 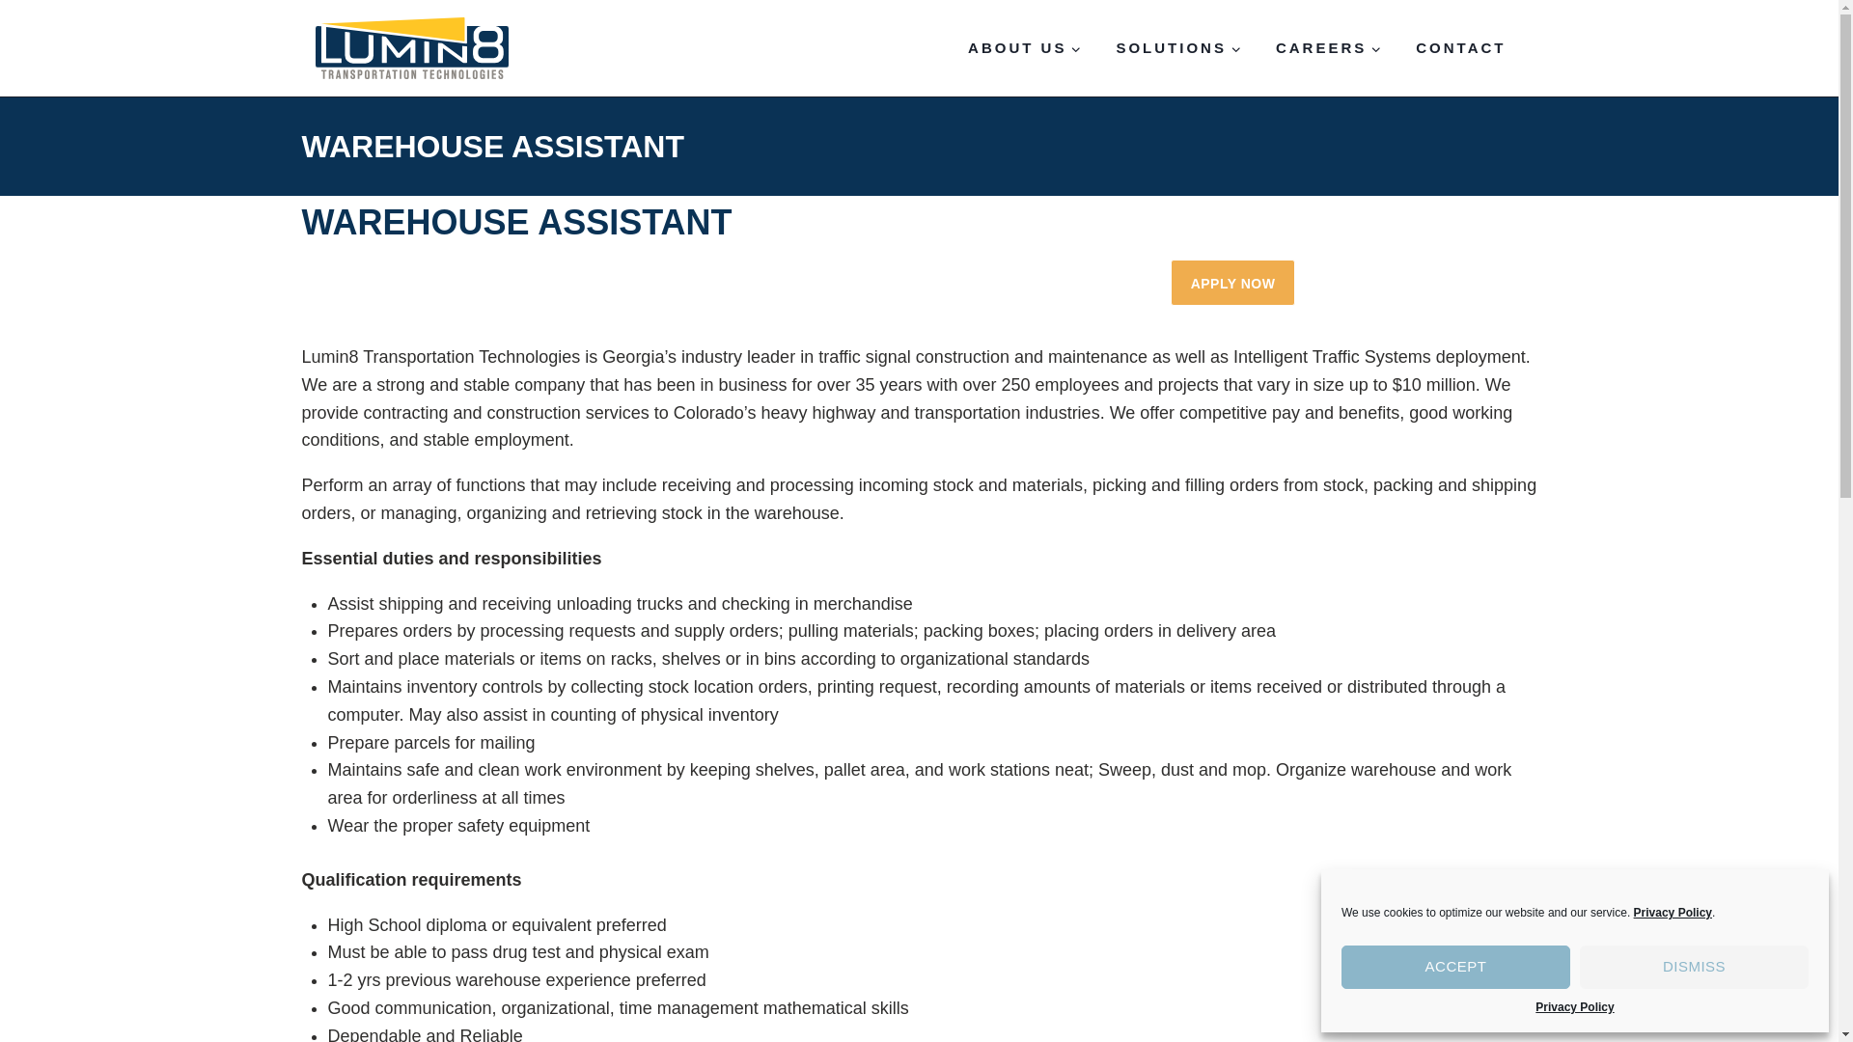 What do you see at coordinates (1694, 967) in the screenshot?
I see `DISMISS` at bounding box center [1694, 967].